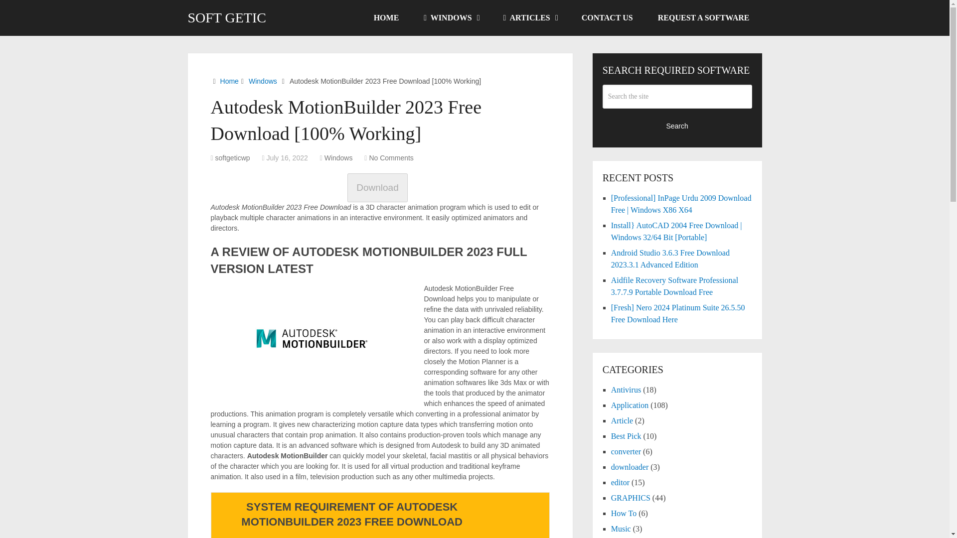  I want to click on No Comments, so click(391, 157).